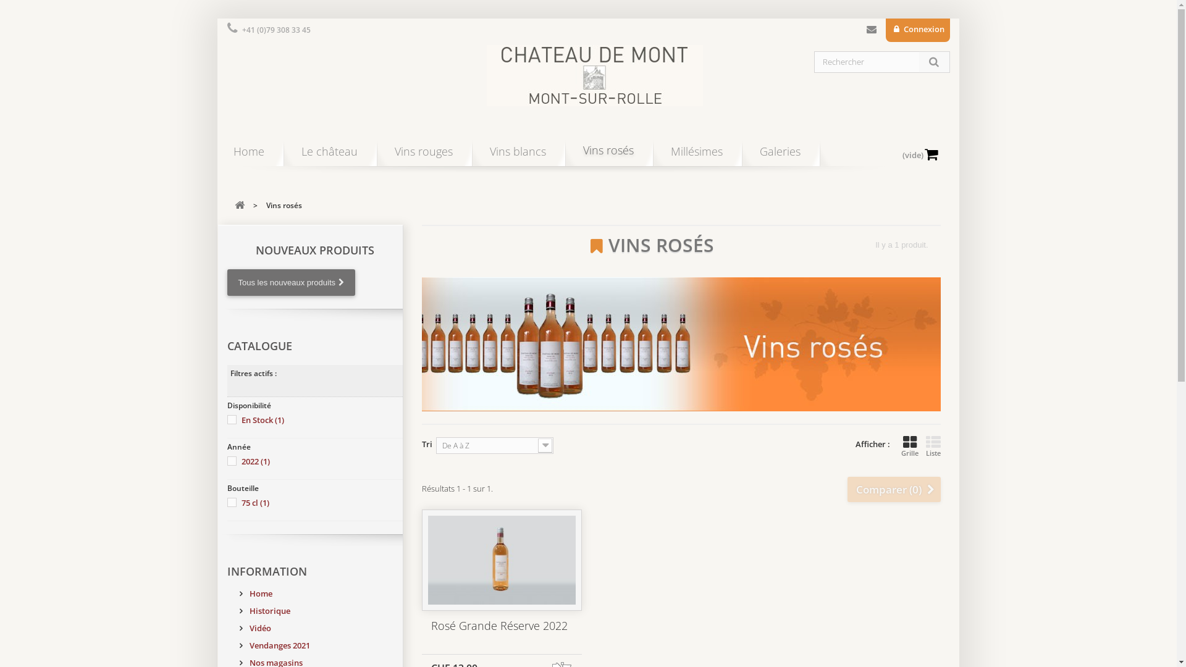 This screenshot has width=1186, height=667. What do you see at coordinates (918, 30) in the screenshot?
I see `Connexion` at bounding box center [918, 30].